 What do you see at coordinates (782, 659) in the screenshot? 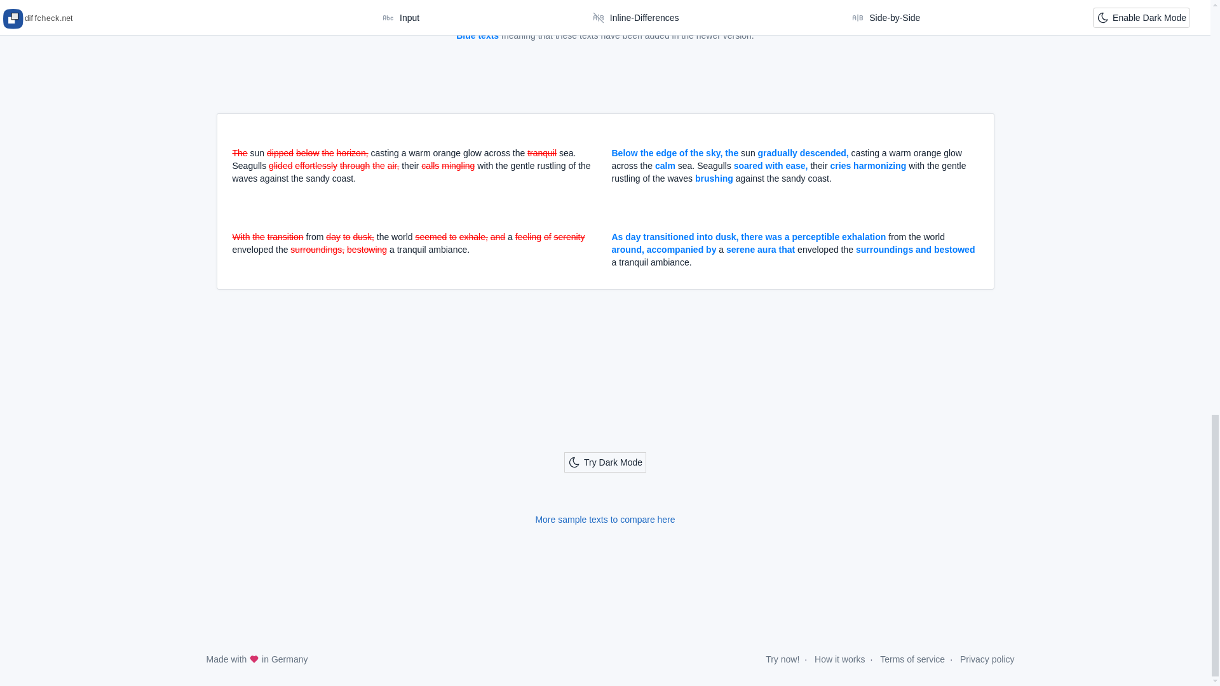
I see `Try now!` at bounding box center [782, 659].